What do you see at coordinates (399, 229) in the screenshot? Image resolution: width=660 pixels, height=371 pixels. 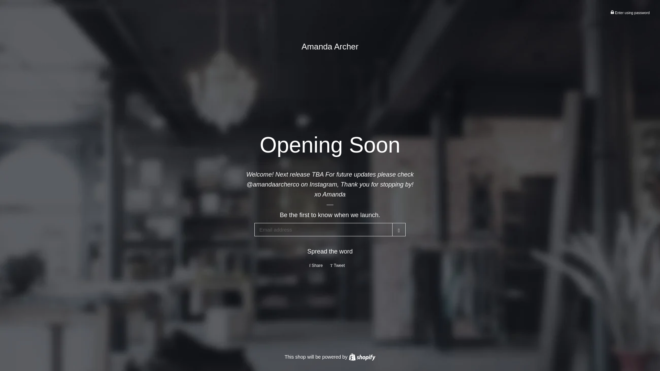 I see `Submit` at bounding box center [399, 229].